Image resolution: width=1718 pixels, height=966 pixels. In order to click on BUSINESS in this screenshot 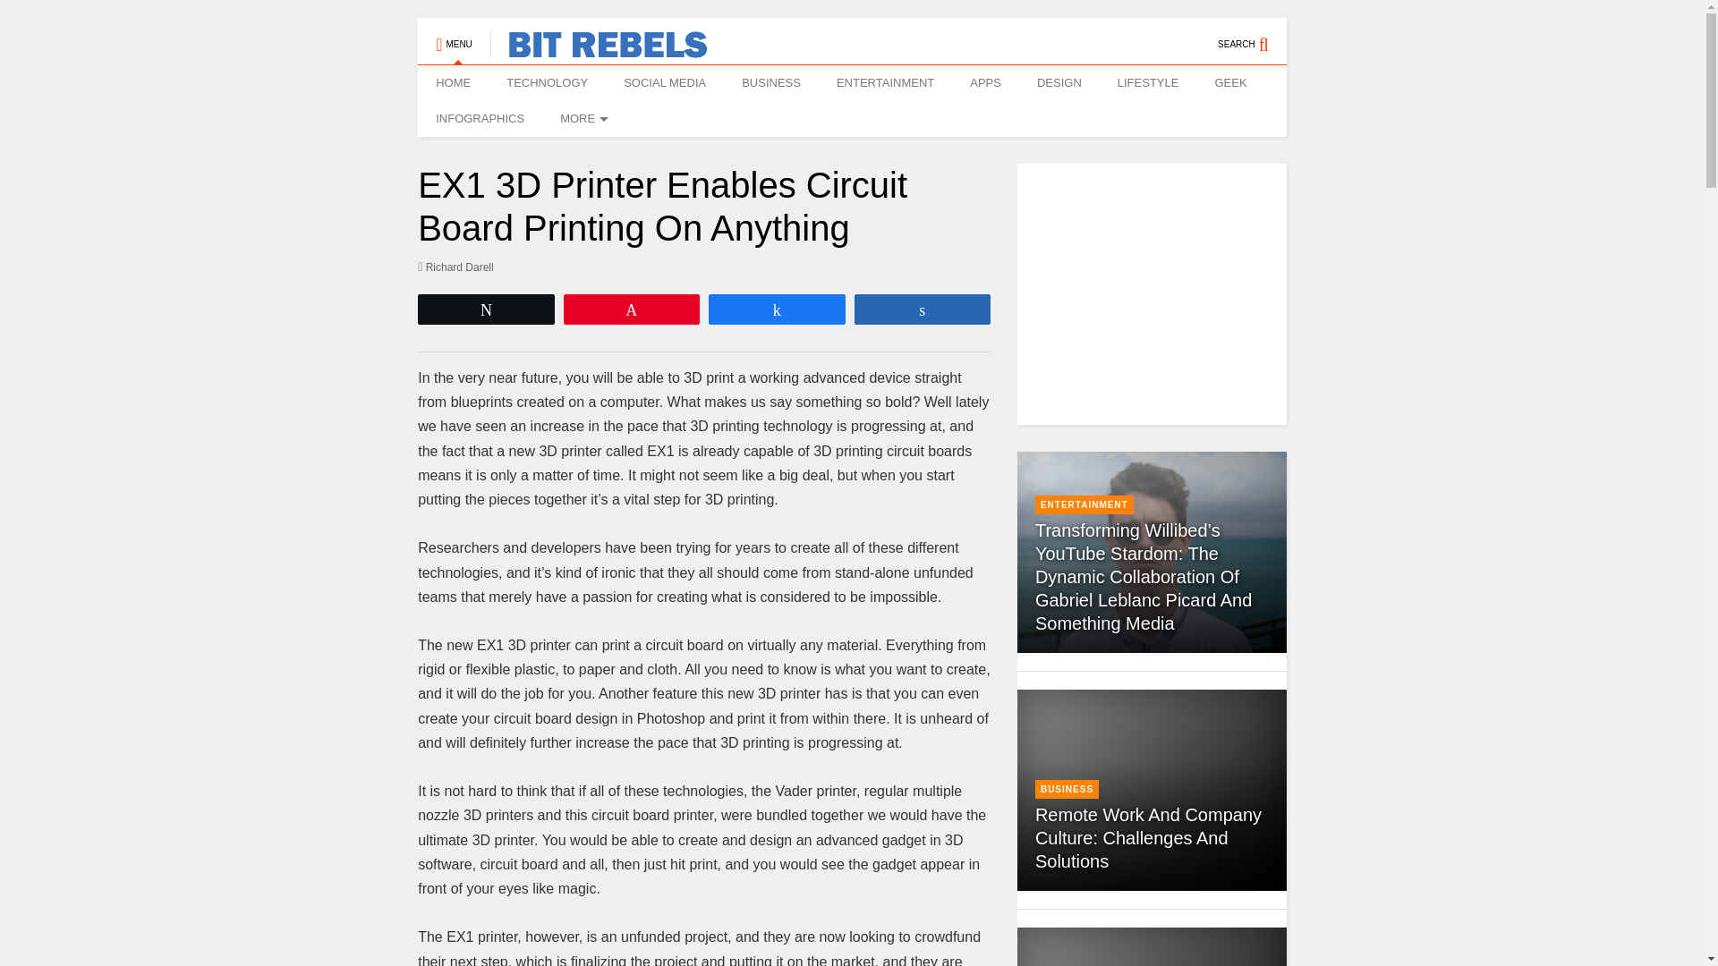, I will do `click(771, 83)`.